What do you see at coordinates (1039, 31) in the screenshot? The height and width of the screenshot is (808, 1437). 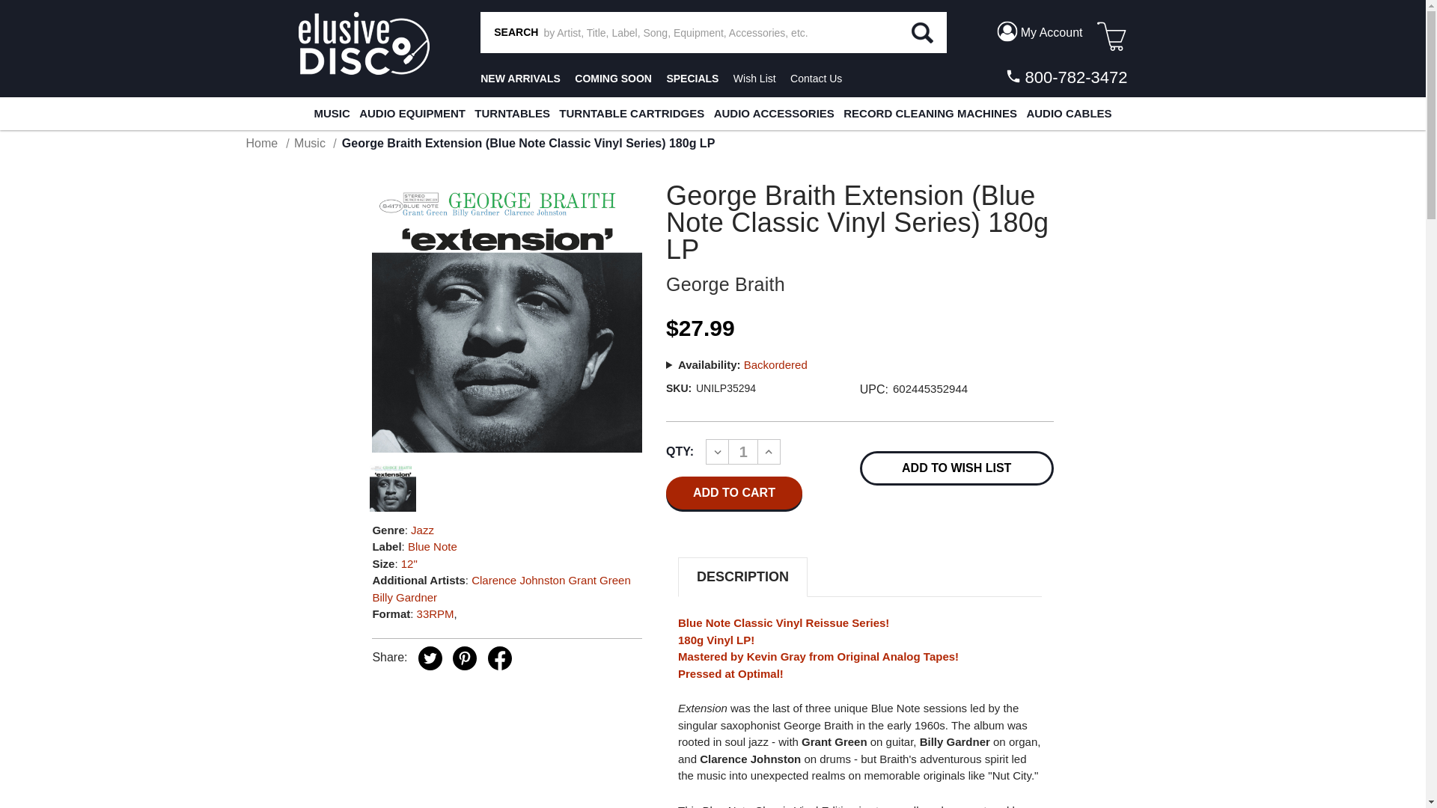 I see `  My Account` at bounding box center [1039, 31].